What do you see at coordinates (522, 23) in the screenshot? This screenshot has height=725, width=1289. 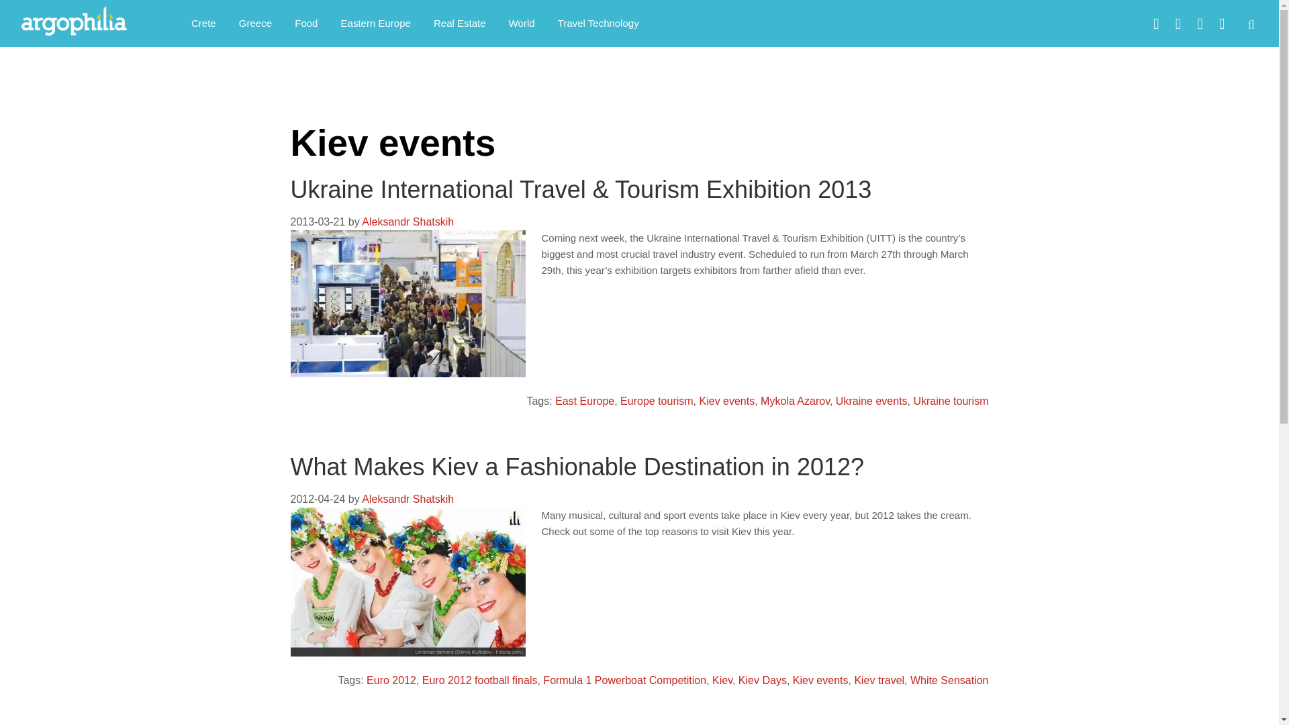 I see `World` at bounding box center [522, 23].